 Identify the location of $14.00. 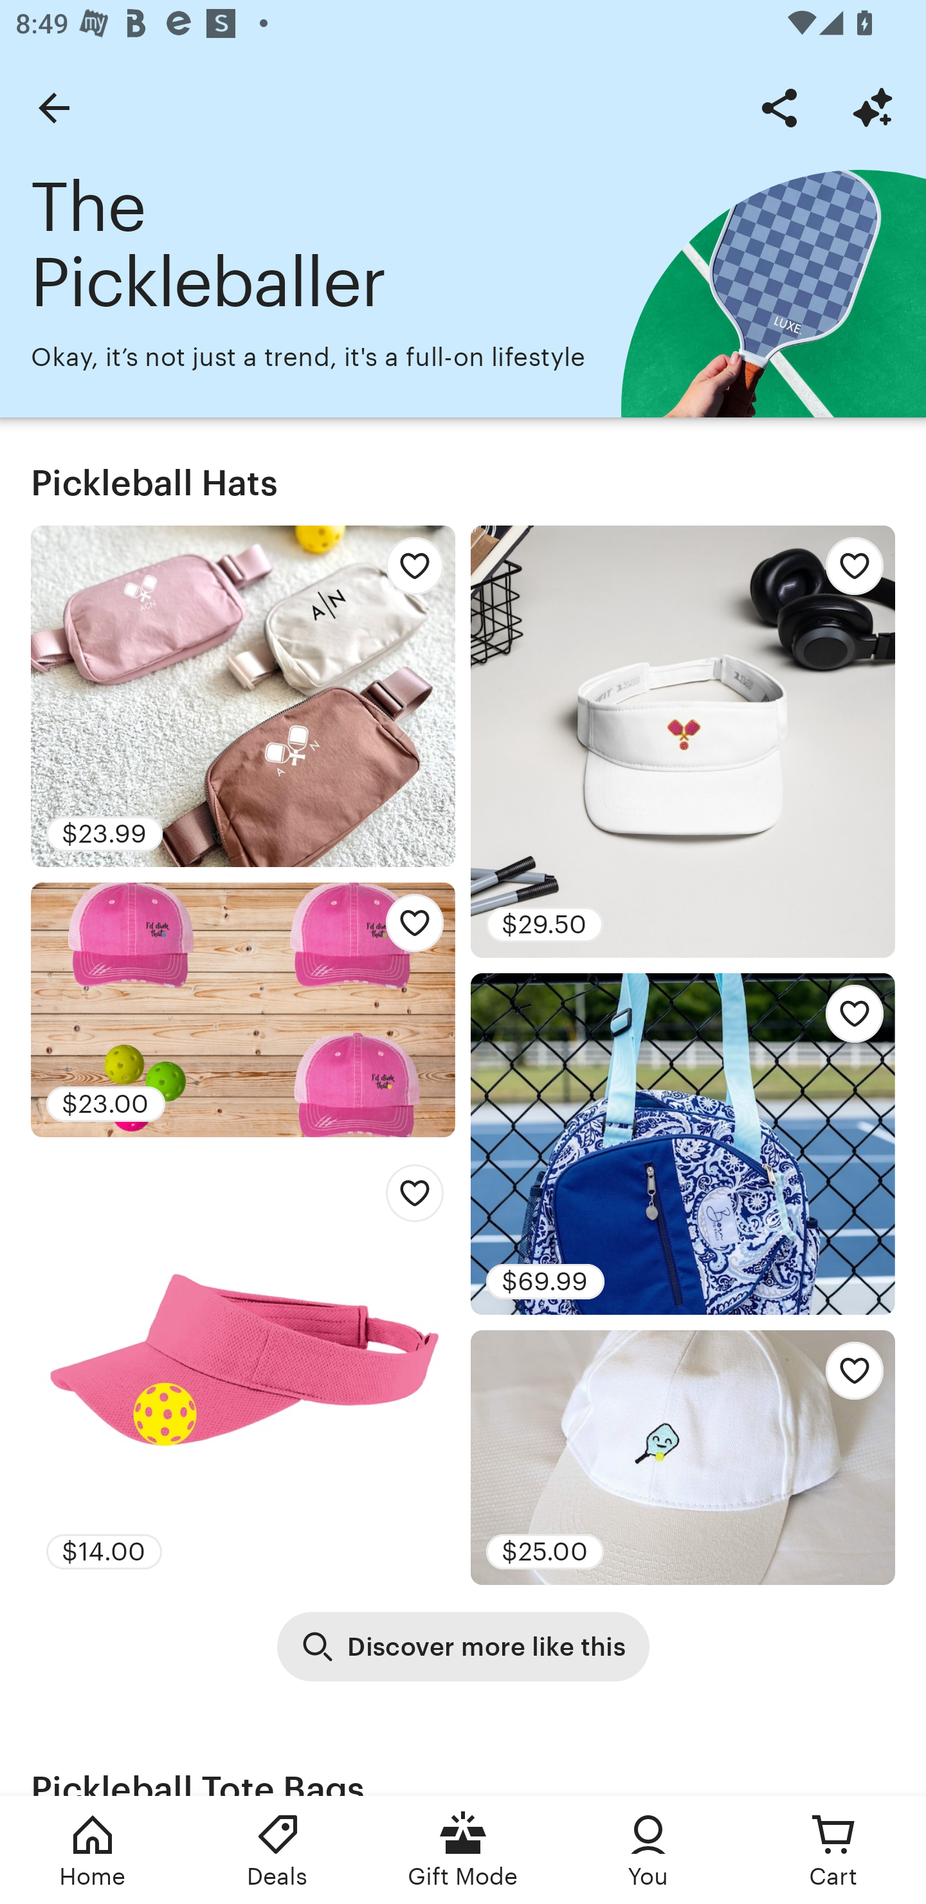
(243, 1368).